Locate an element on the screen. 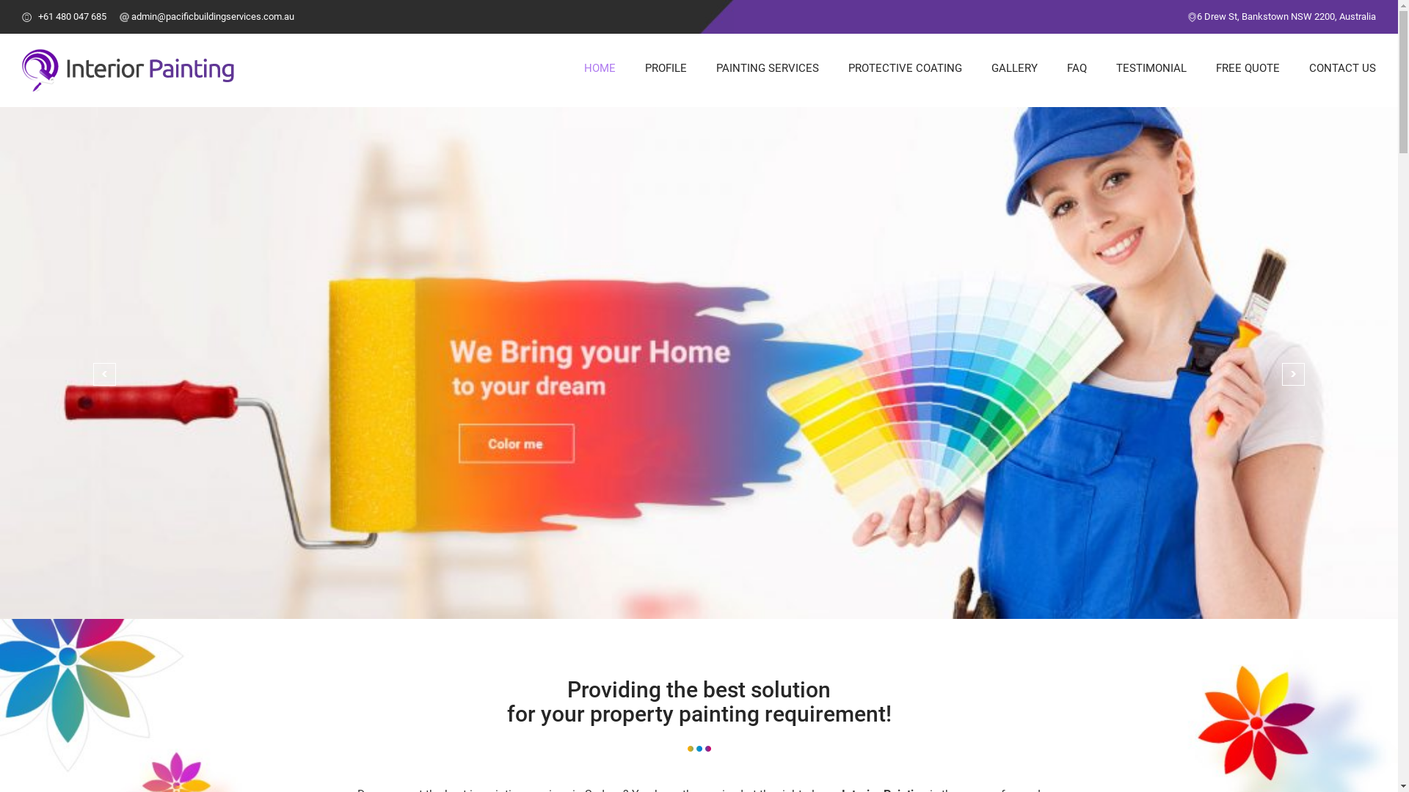 The image size is (1409, 792). HOME is located at coordinates (600, 67).